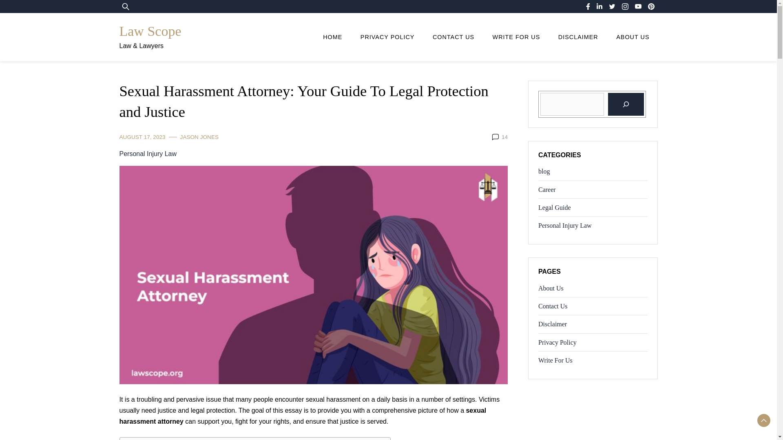  What do you see at coordinates (148, 153) in the screenshot?
I see `Personal Injury Law` at bounding box center [148, 153].